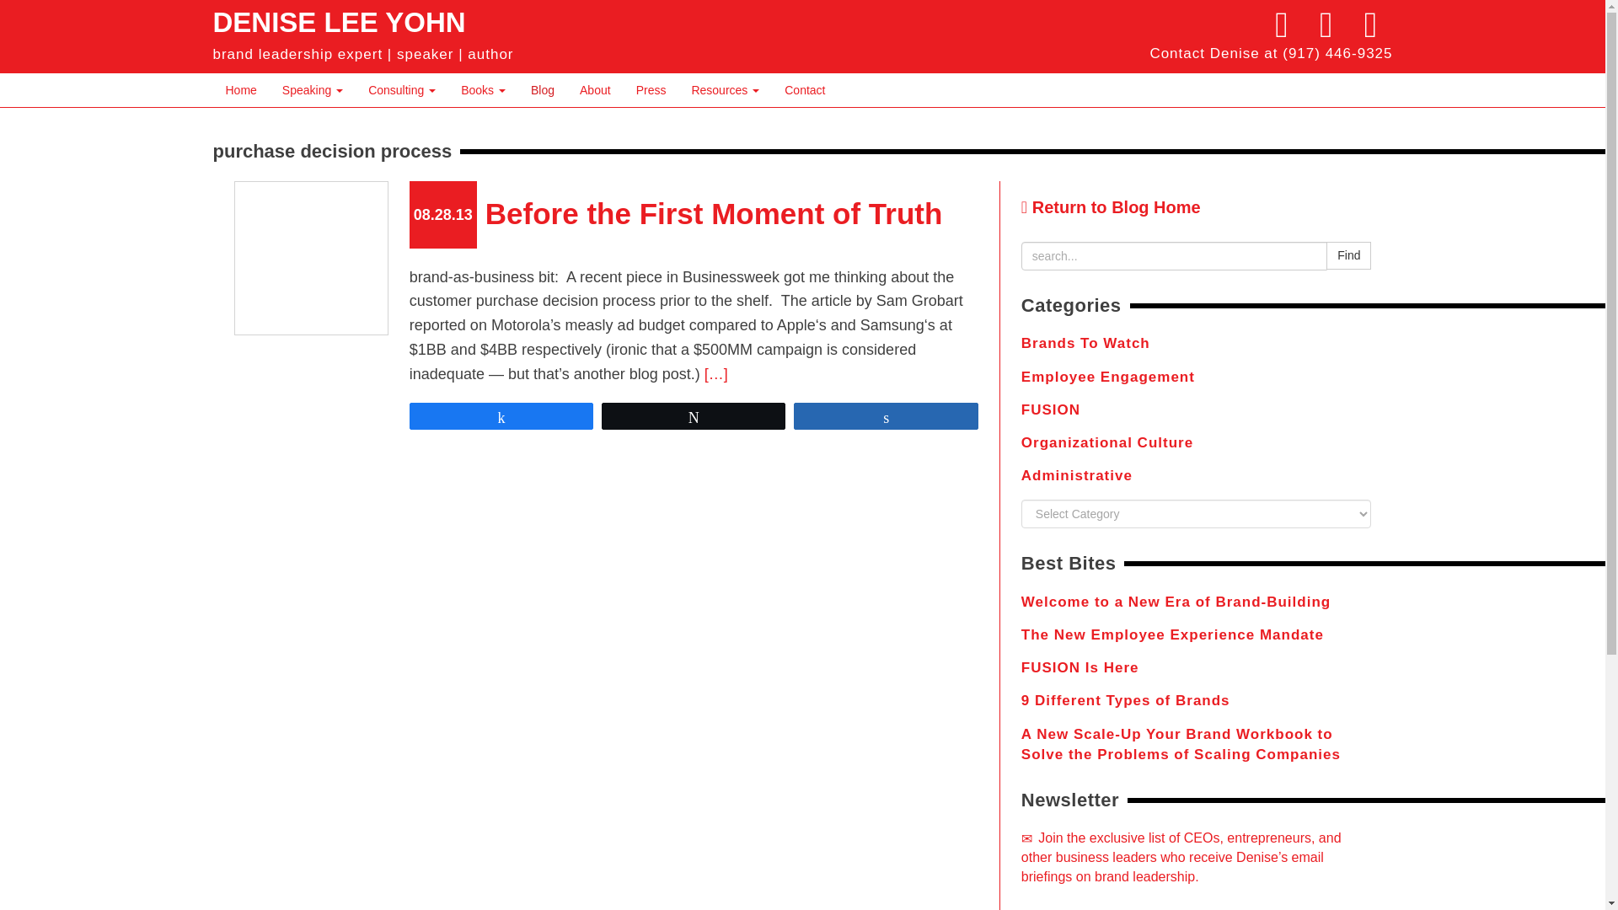  What do you see at coordinates (482, 90) in the screenshot?
I see `Books` at bounding box center [482, 90].